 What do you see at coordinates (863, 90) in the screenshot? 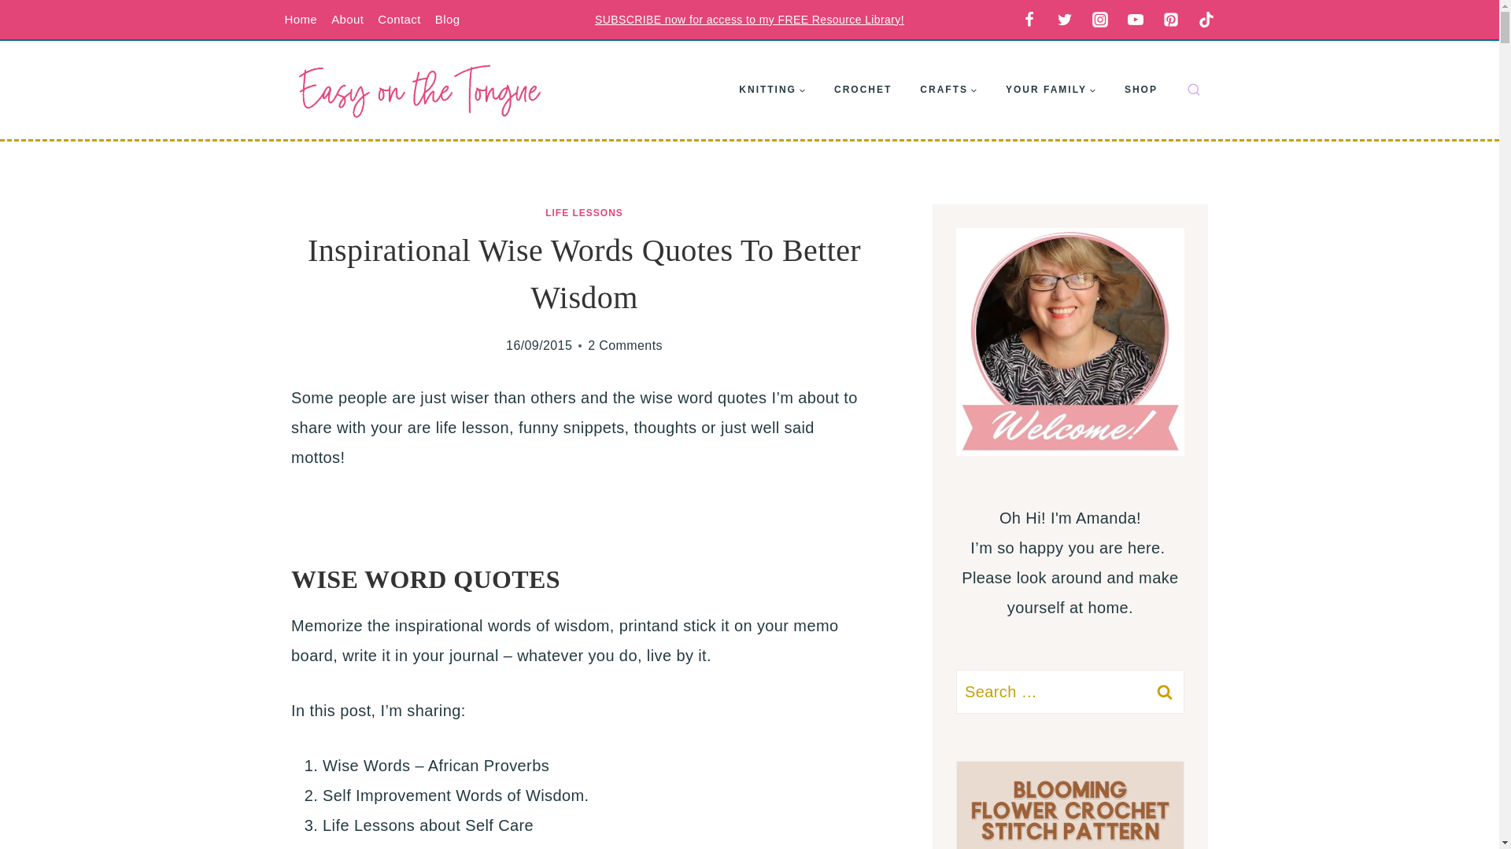
I see `CROCHET` at bounding box center [863, 90].